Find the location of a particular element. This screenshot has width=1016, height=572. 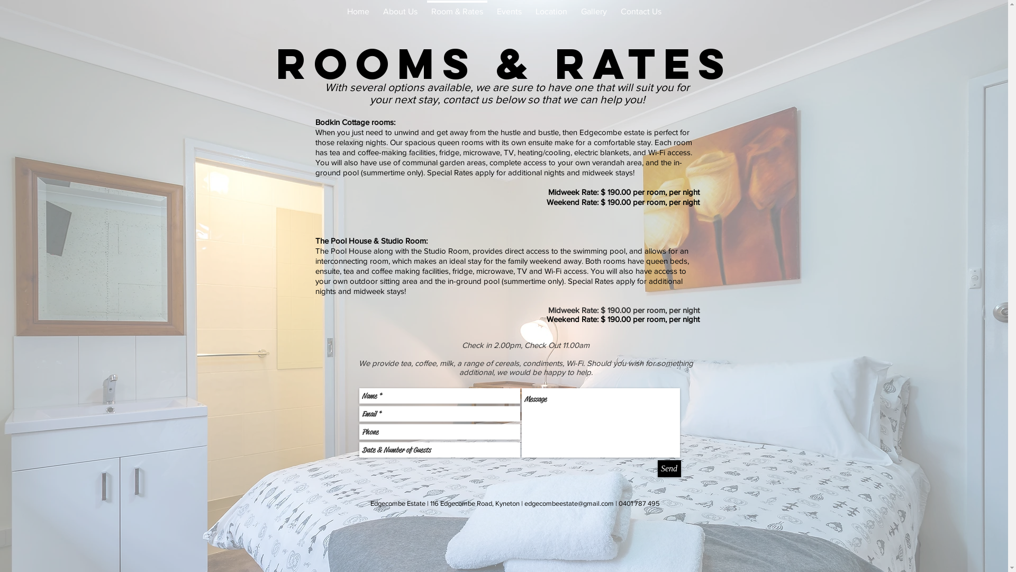

Location is located at coordinates (551, 7).